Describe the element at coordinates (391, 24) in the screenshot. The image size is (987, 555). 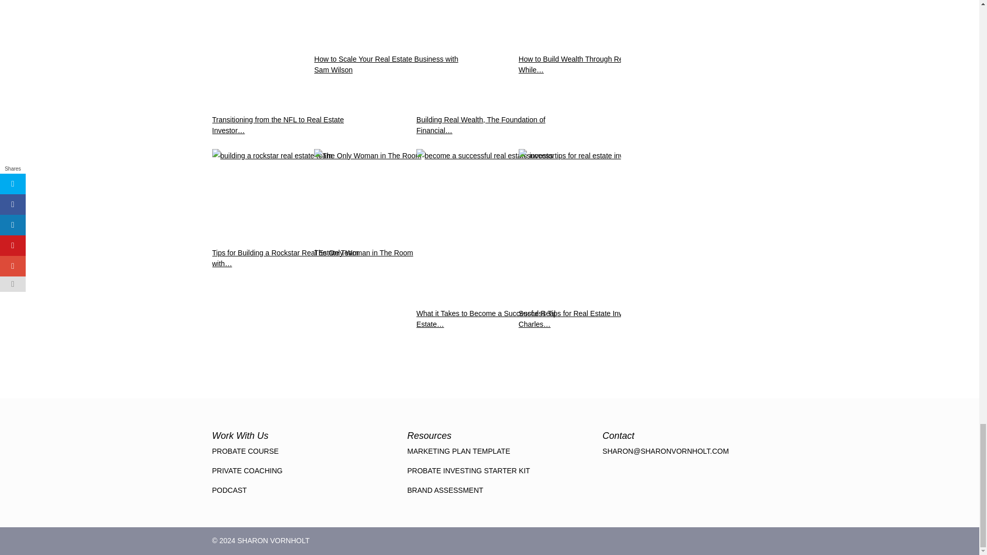
I see `How to Scale Your Real Estate Business with Sam Wilson` at that location.